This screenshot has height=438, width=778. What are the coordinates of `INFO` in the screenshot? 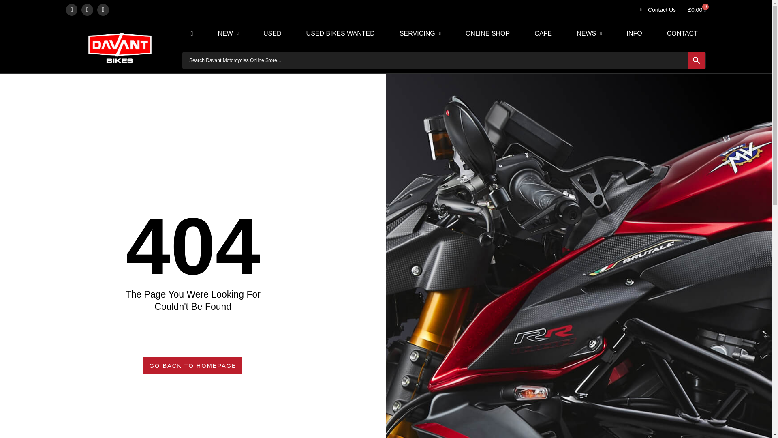 It's located at (635, 33).